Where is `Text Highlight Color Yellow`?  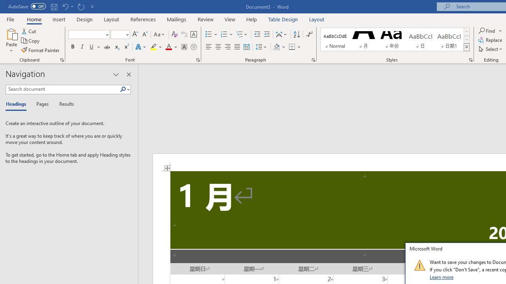 Text Highlight Color Yellow is located at coordinates (153, 47).